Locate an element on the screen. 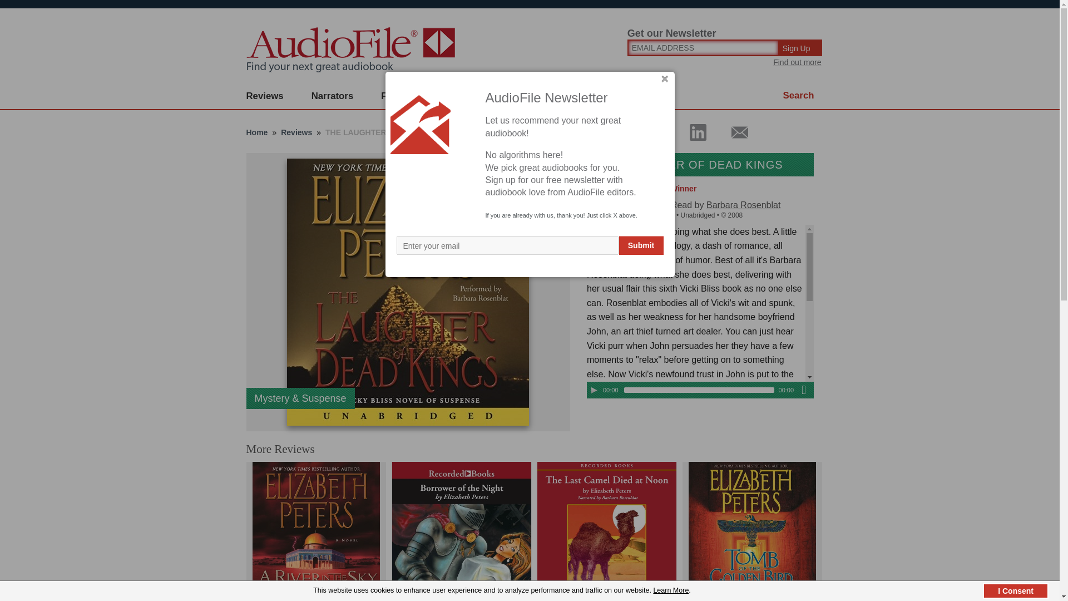 This screenshot has height=601, width=1068. Mute Toggle is located at coordinates (803, 390).